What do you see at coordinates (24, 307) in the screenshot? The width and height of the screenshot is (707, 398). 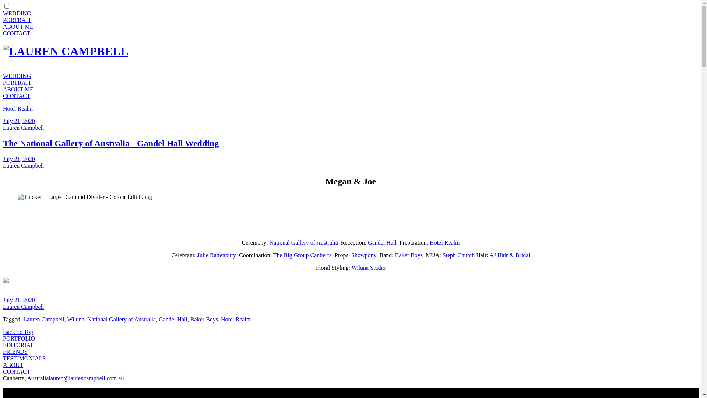 I see `Lauren Campbell` at bounding box center [24, 307].